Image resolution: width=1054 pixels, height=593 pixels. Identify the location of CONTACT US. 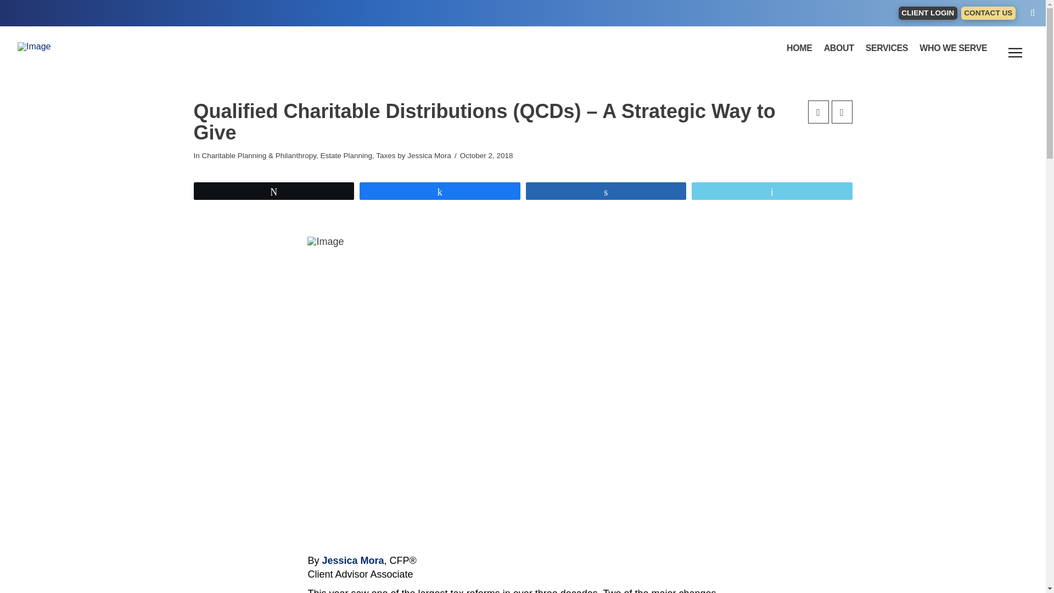
(988, 13).